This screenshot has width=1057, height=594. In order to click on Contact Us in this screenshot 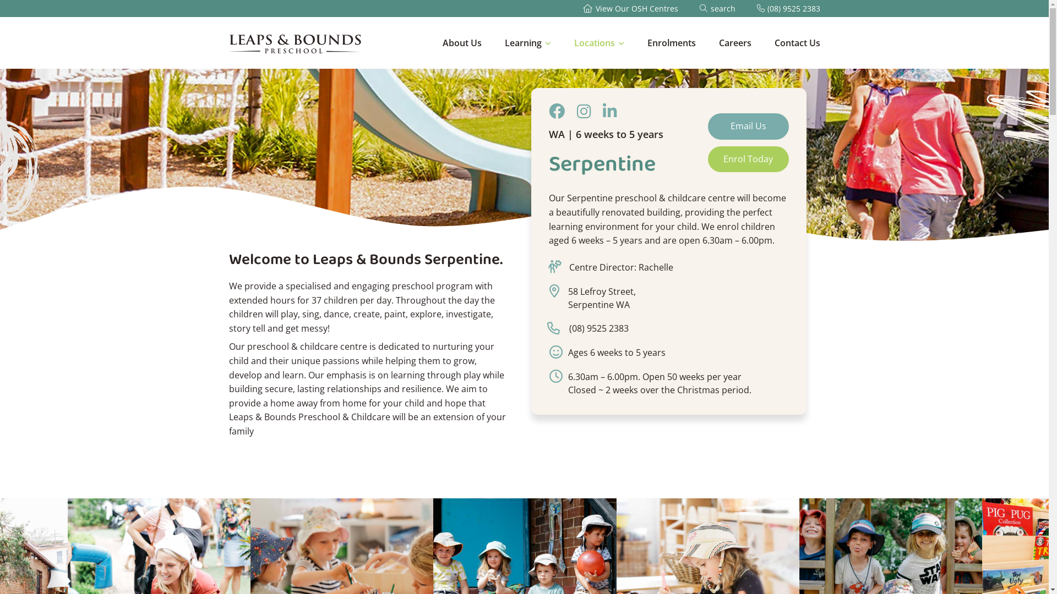, I will do `click(797, 53)`.